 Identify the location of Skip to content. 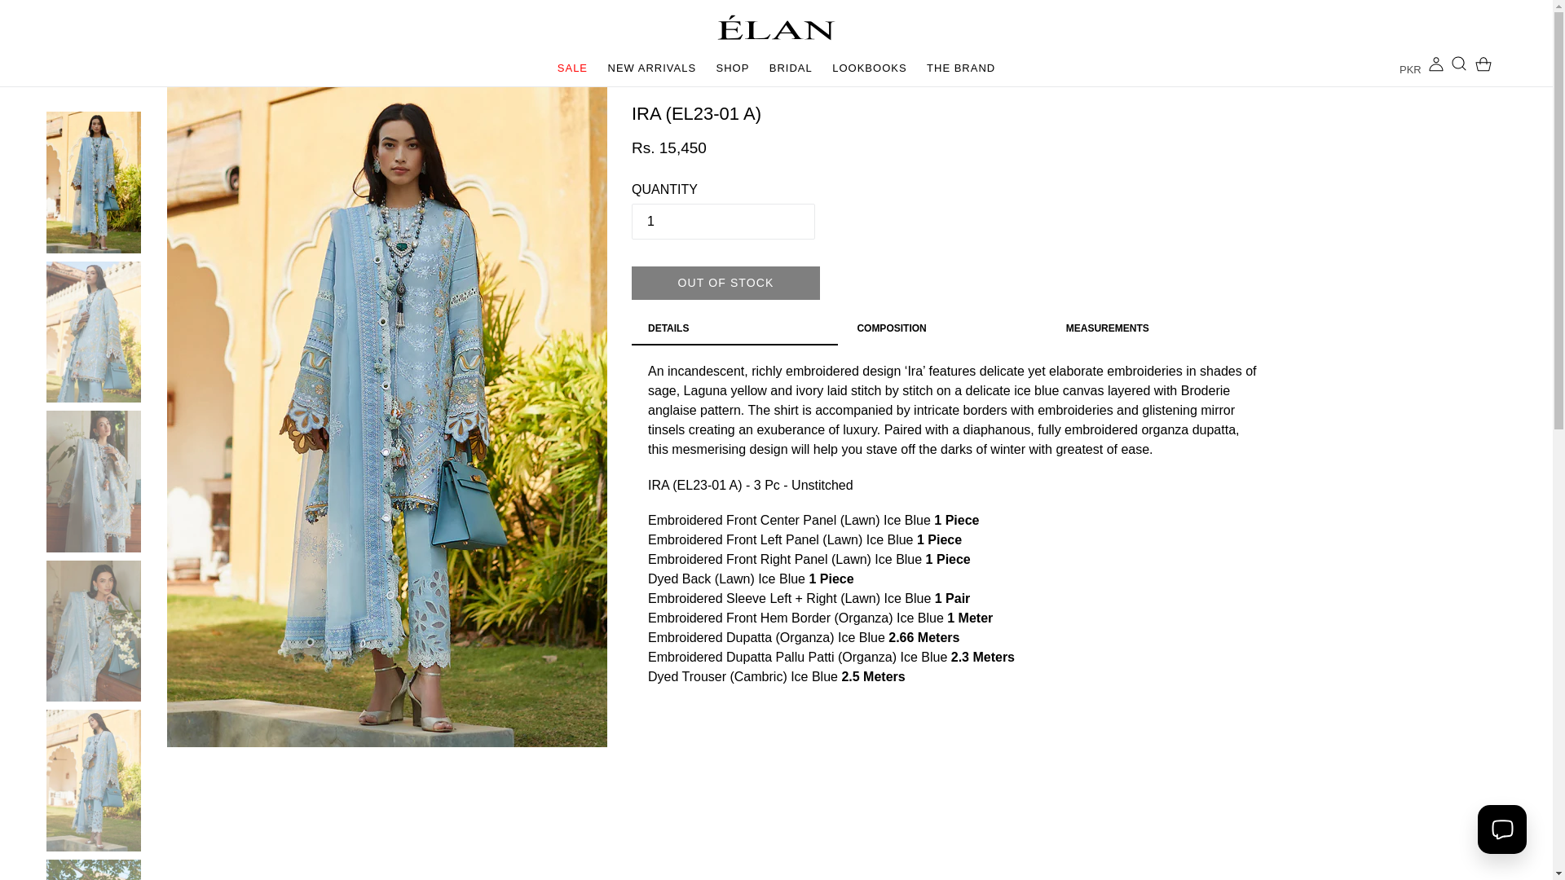
(869, 70).